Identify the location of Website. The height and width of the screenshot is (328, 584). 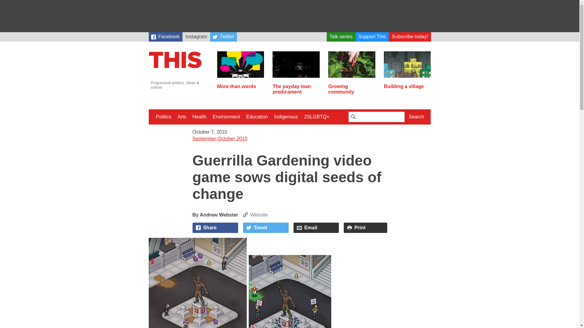
(255, 215).